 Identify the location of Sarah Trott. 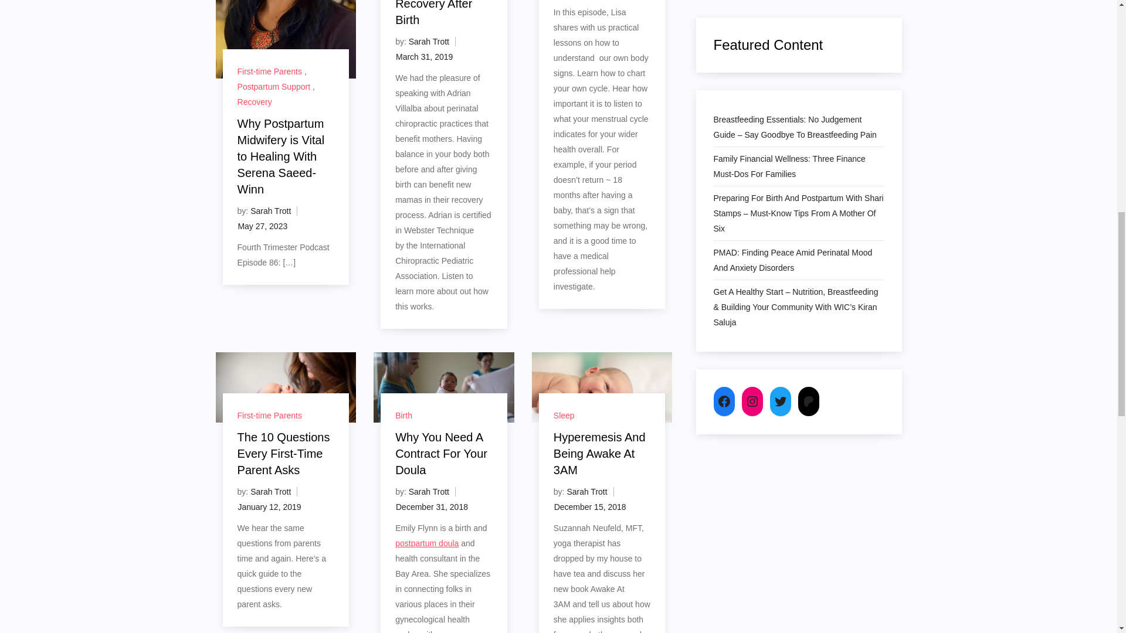
(429, 41).